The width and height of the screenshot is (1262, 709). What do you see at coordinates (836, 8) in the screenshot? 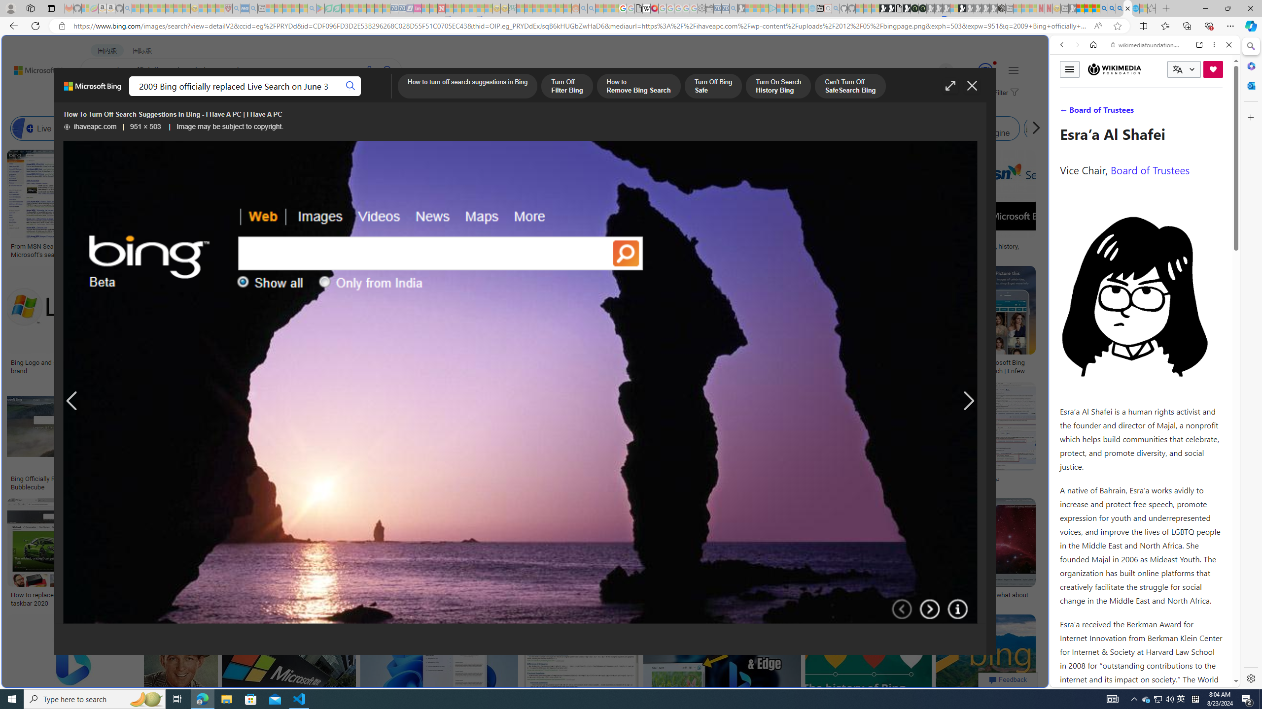
I see `github - Search - Sleeping` at bounding box center [836, 8].